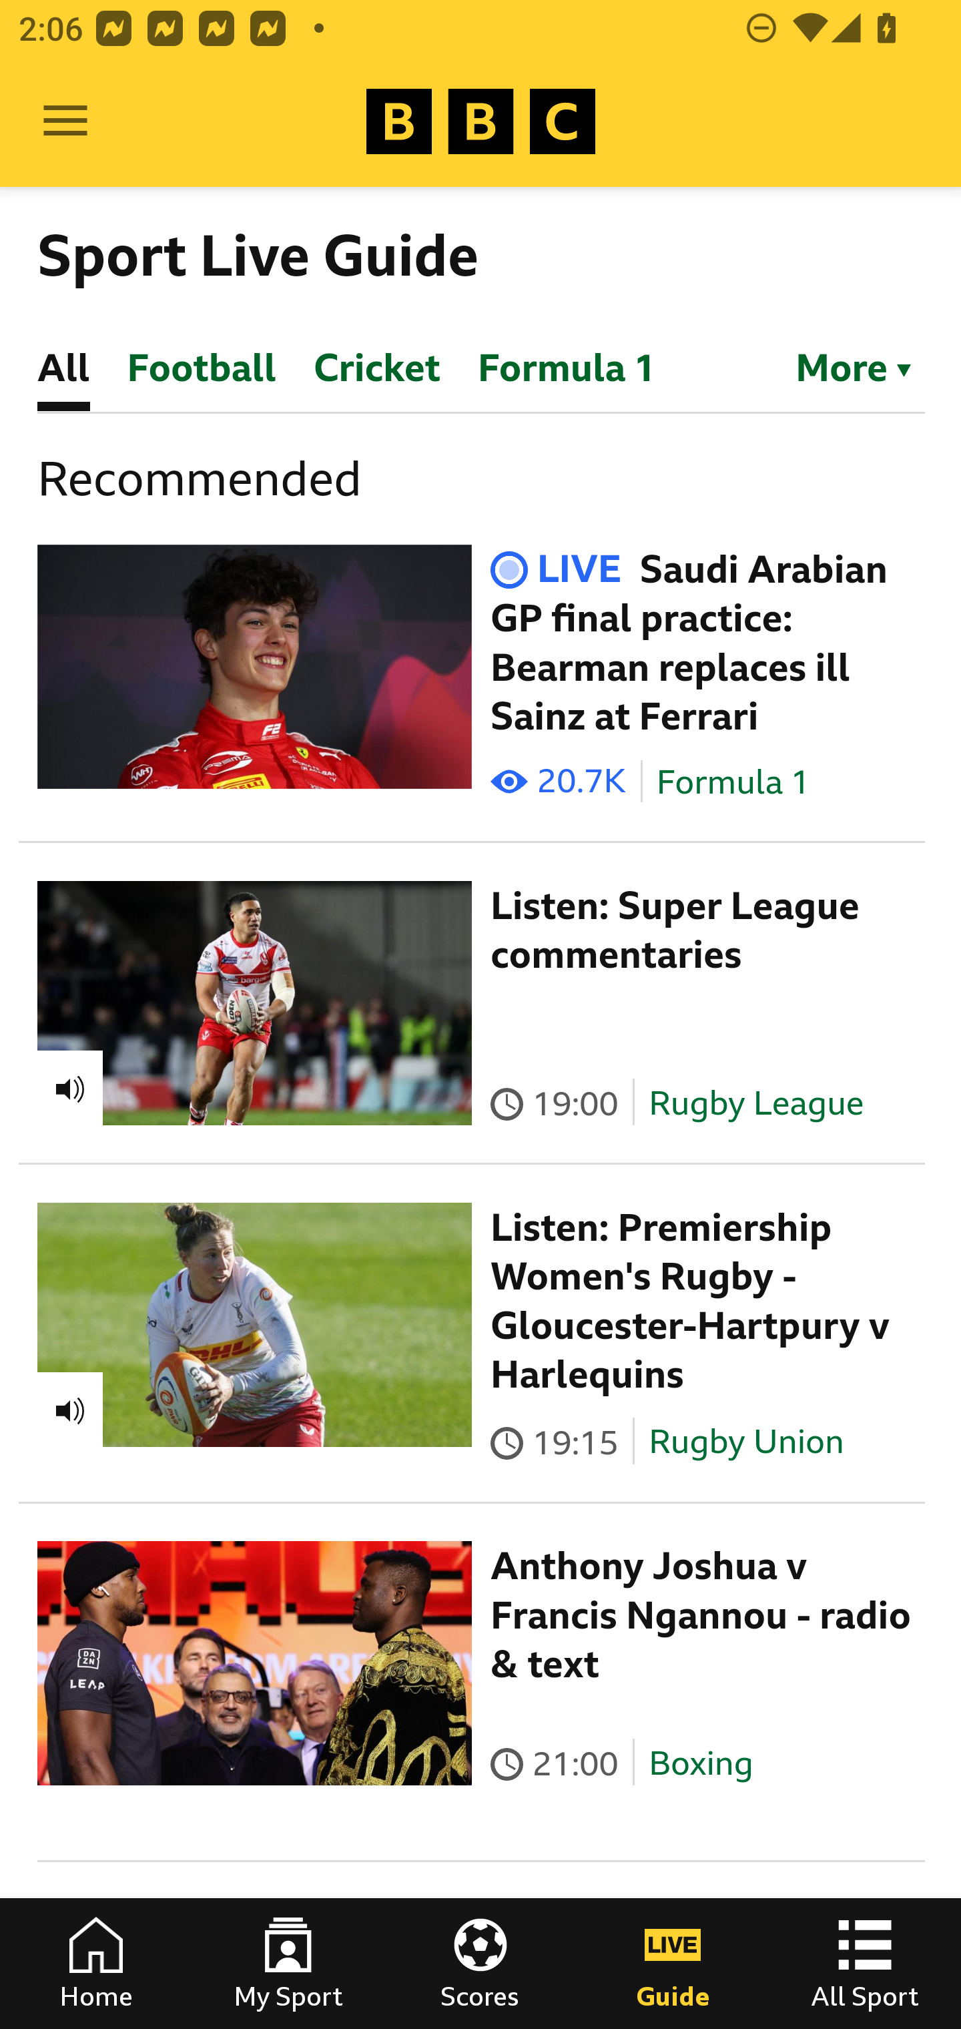  I want to click on Boxing, so click(701, 1764).